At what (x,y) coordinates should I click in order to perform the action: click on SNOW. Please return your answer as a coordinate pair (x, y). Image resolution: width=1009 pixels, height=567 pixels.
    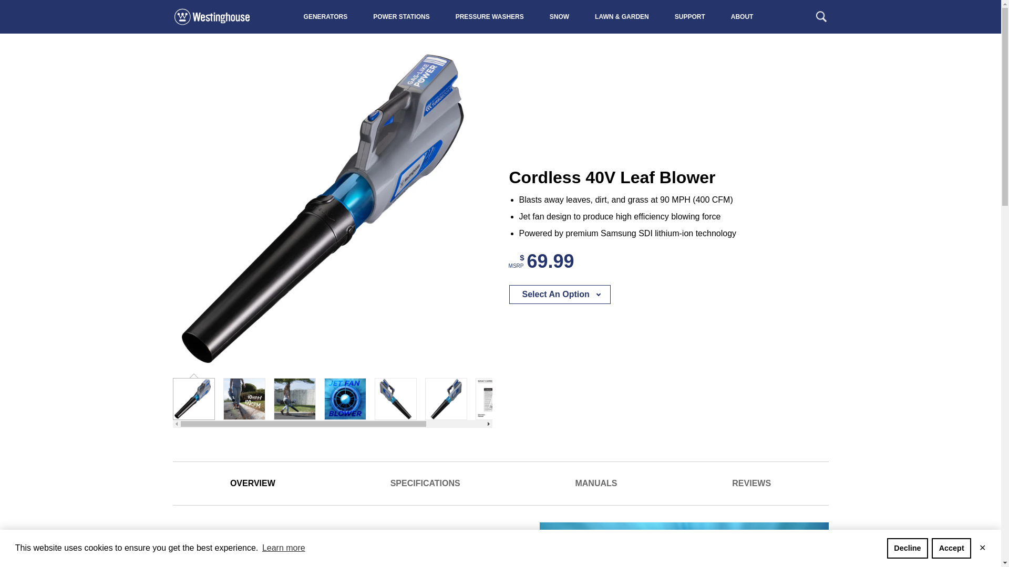
    Looking at the image, I should click on (559, 16).